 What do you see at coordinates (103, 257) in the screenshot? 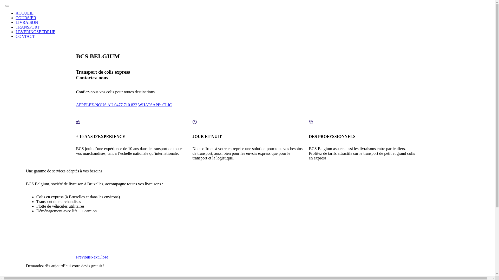
I see `Close` at bounding box center [103, 257].